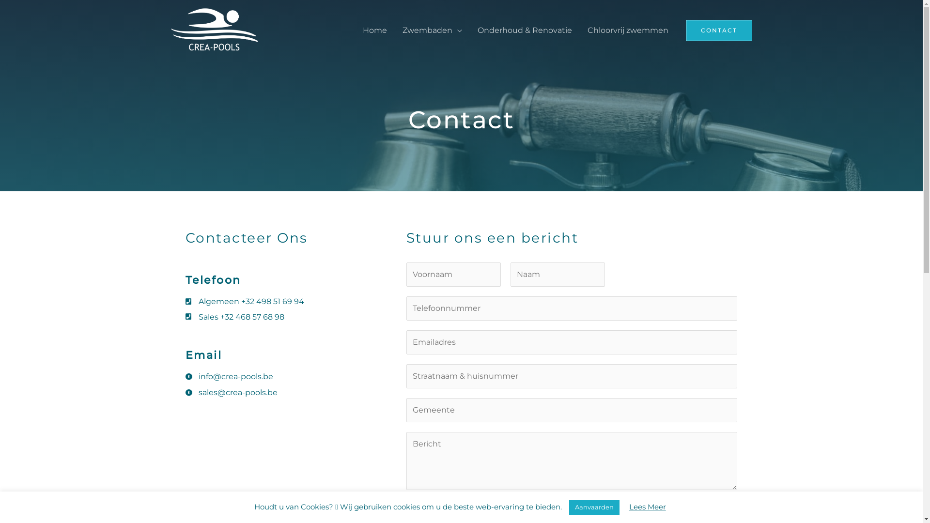 The width and height of the screenshot is (930, 523). I want to click on Zwembaden, so click(432, 31).